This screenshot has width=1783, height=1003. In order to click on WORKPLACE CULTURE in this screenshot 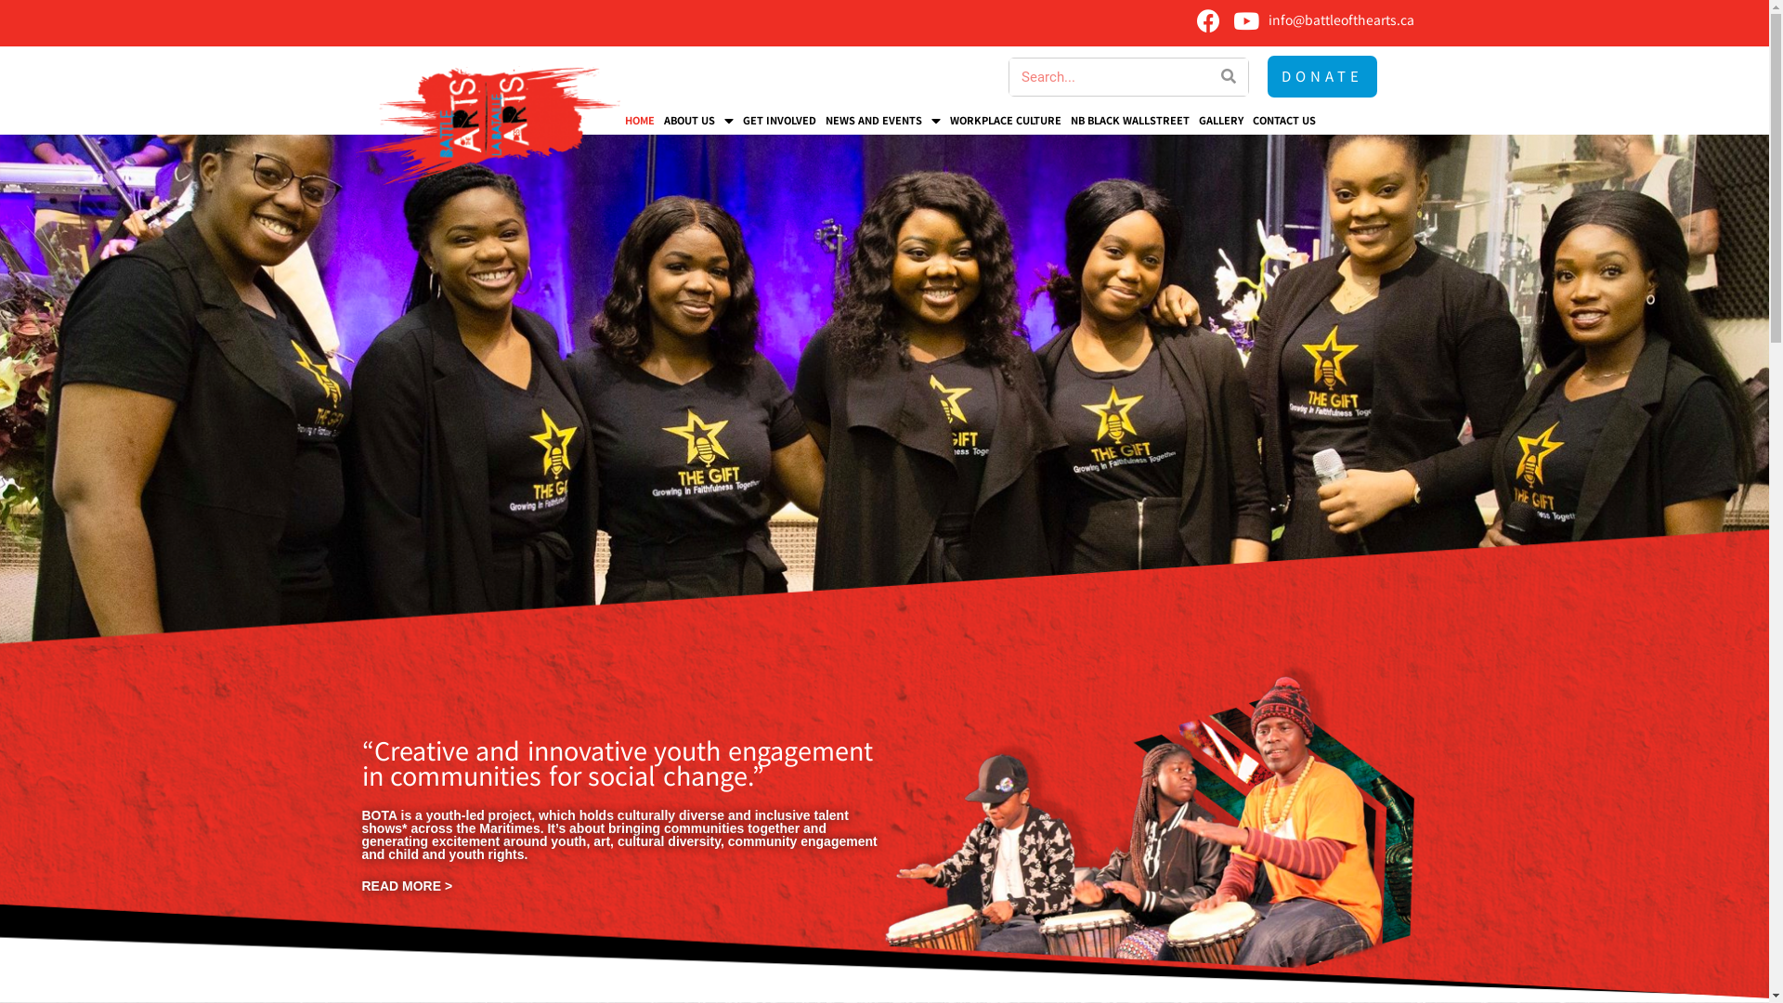, I will do `click(1005, 121)`.